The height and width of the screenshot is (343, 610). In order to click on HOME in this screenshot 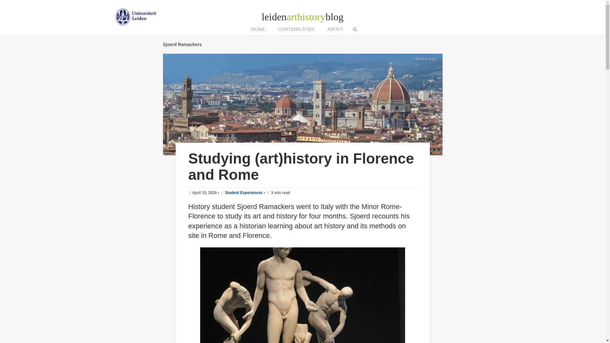, I will do `click(258, 29)`.